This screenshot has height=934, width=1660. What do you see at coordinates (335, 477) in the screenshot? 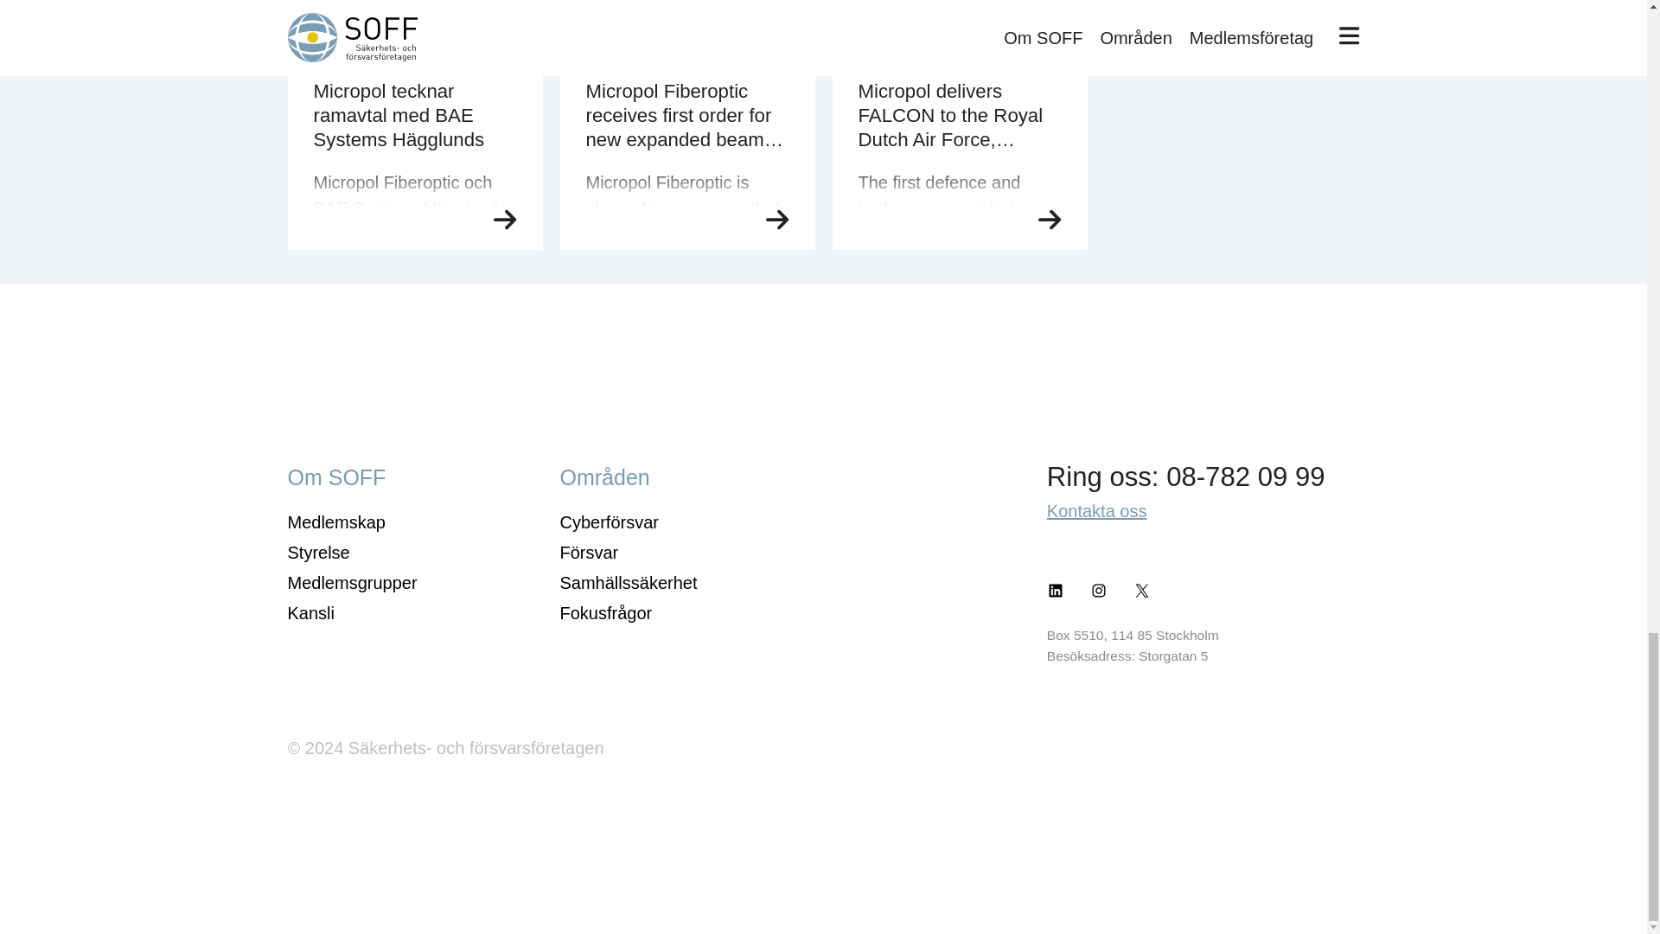
I see `Om SOFF` at bounding box center [335, 477].